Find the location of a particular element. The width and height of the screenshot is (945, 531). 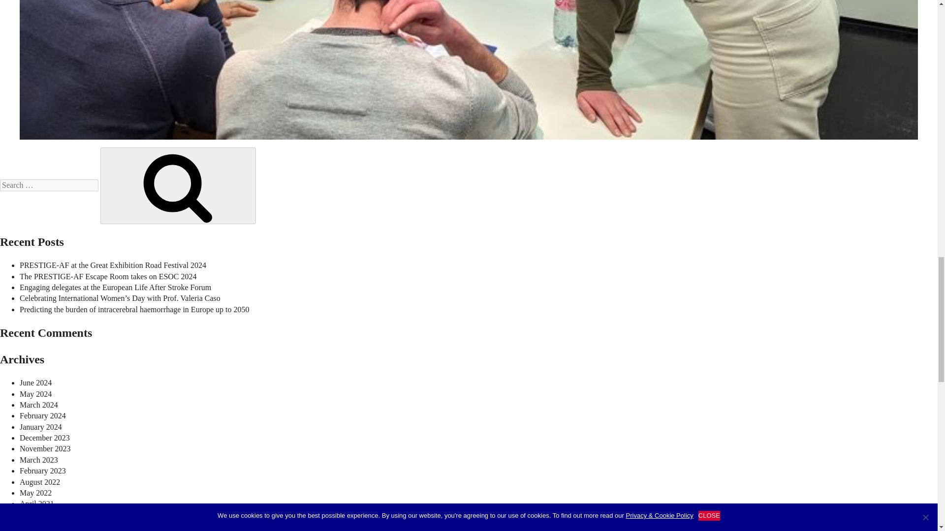

February 2023 is located at coordinates (43, 471).